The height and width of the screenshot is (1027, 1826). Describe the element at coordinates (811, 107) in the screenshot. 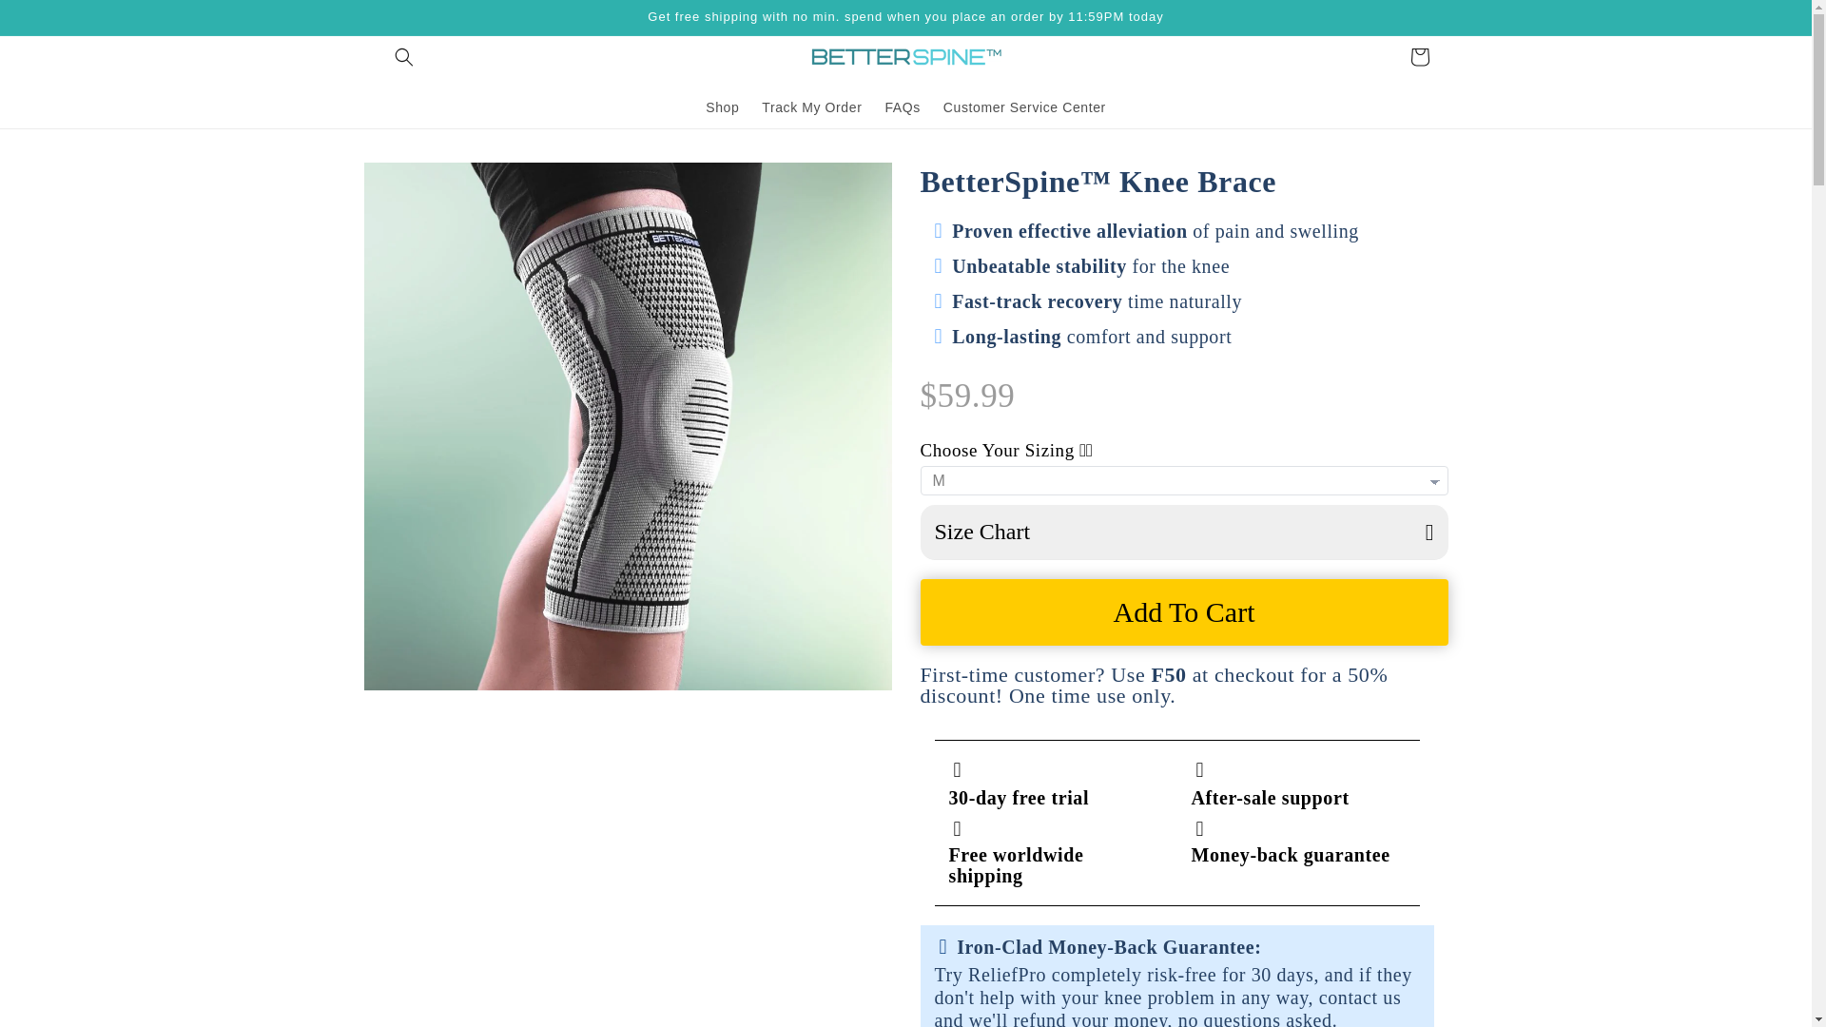

I see `Track My Order` at that location.